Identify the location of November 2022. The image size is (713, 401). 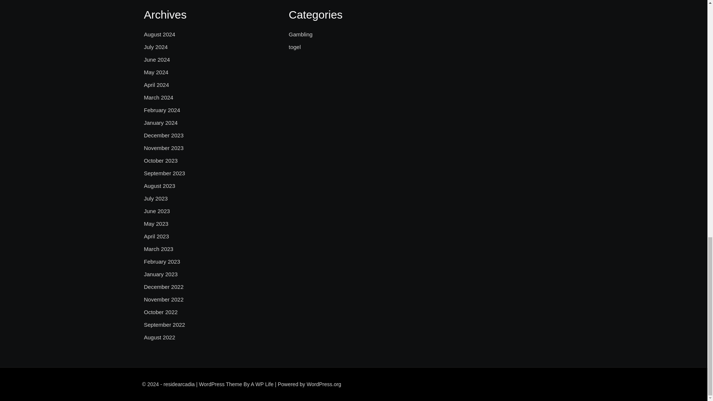
(164, 299).